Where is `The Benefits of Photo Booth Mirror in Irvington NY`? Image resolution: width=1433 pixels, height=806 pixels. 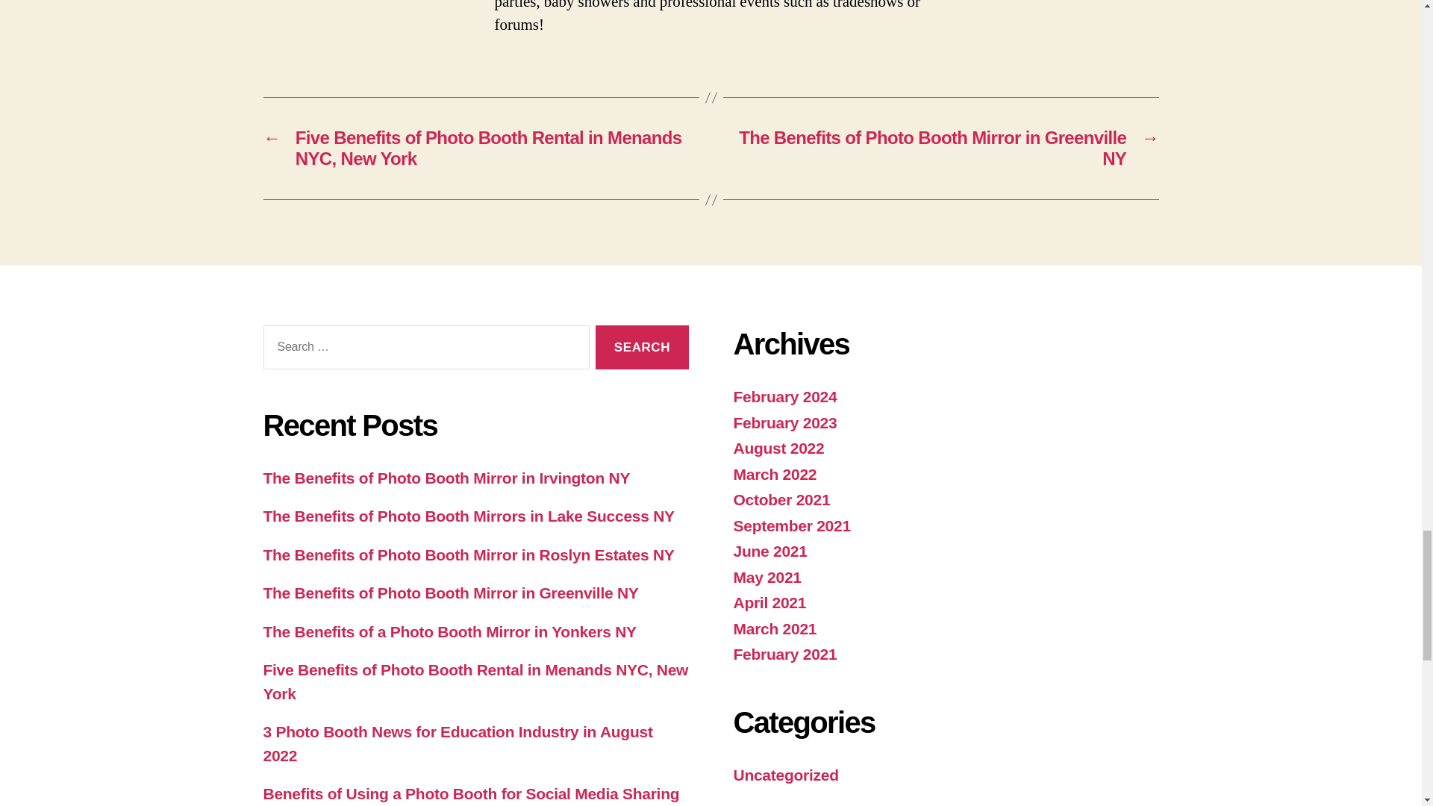
The Benefits of Photo Booth Mirror in Irvington NY is located at coordinates (446, 478).